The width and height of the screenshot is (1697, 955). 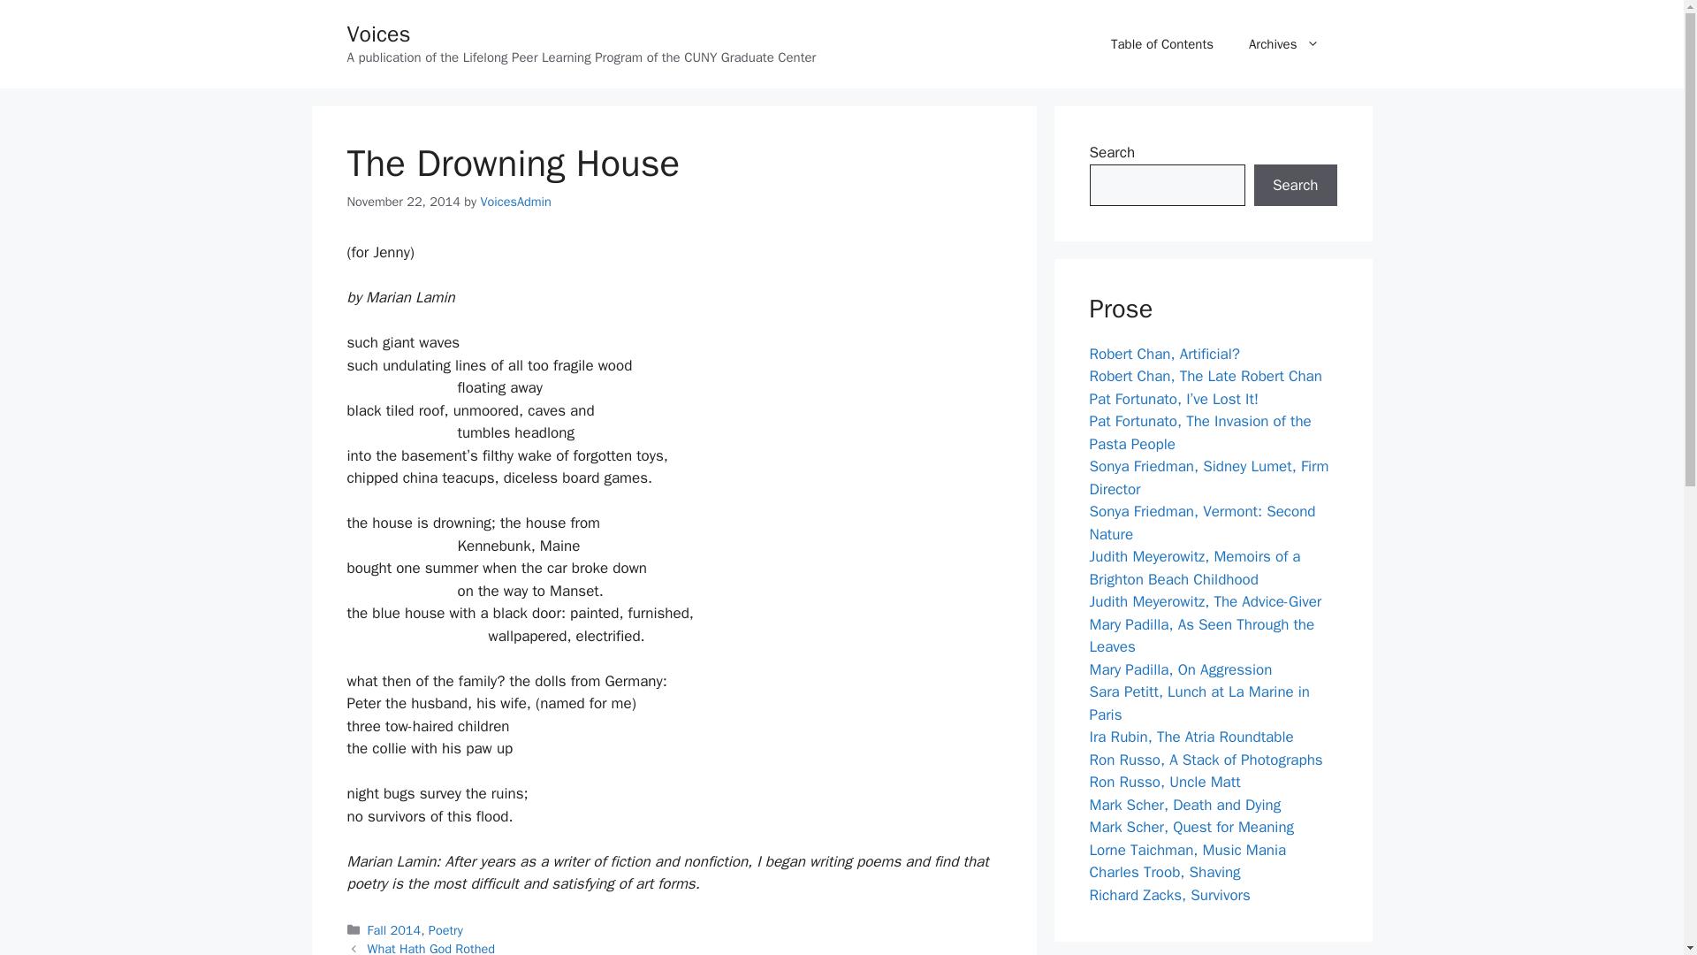 I want to click on Sonya Friedman, Vermont: Second Nature, so click(x=1202, y=523).